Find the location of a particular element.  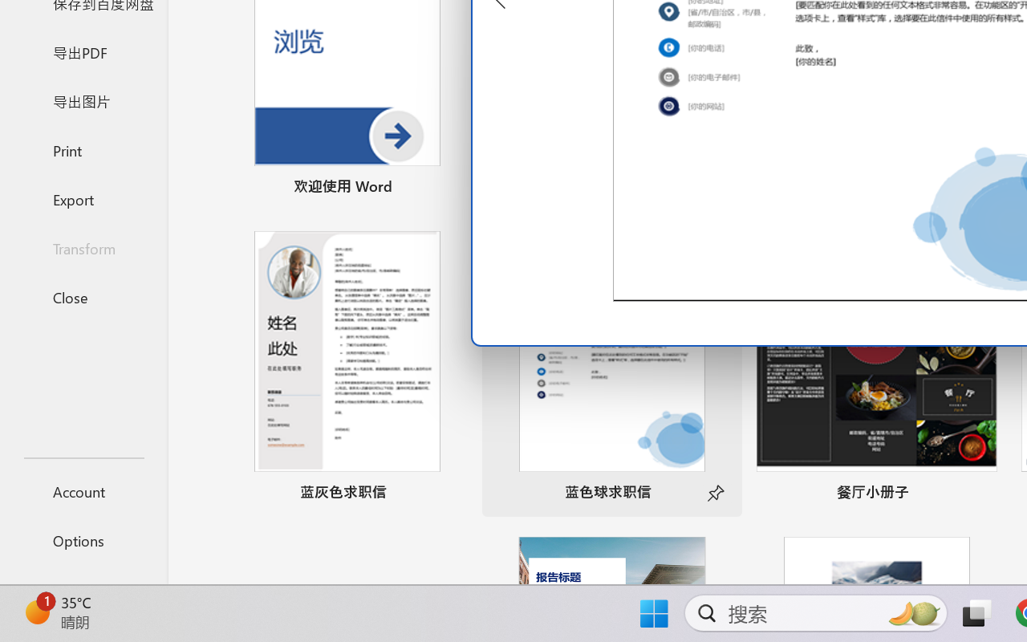

Print is located at coordinates (83, 149).